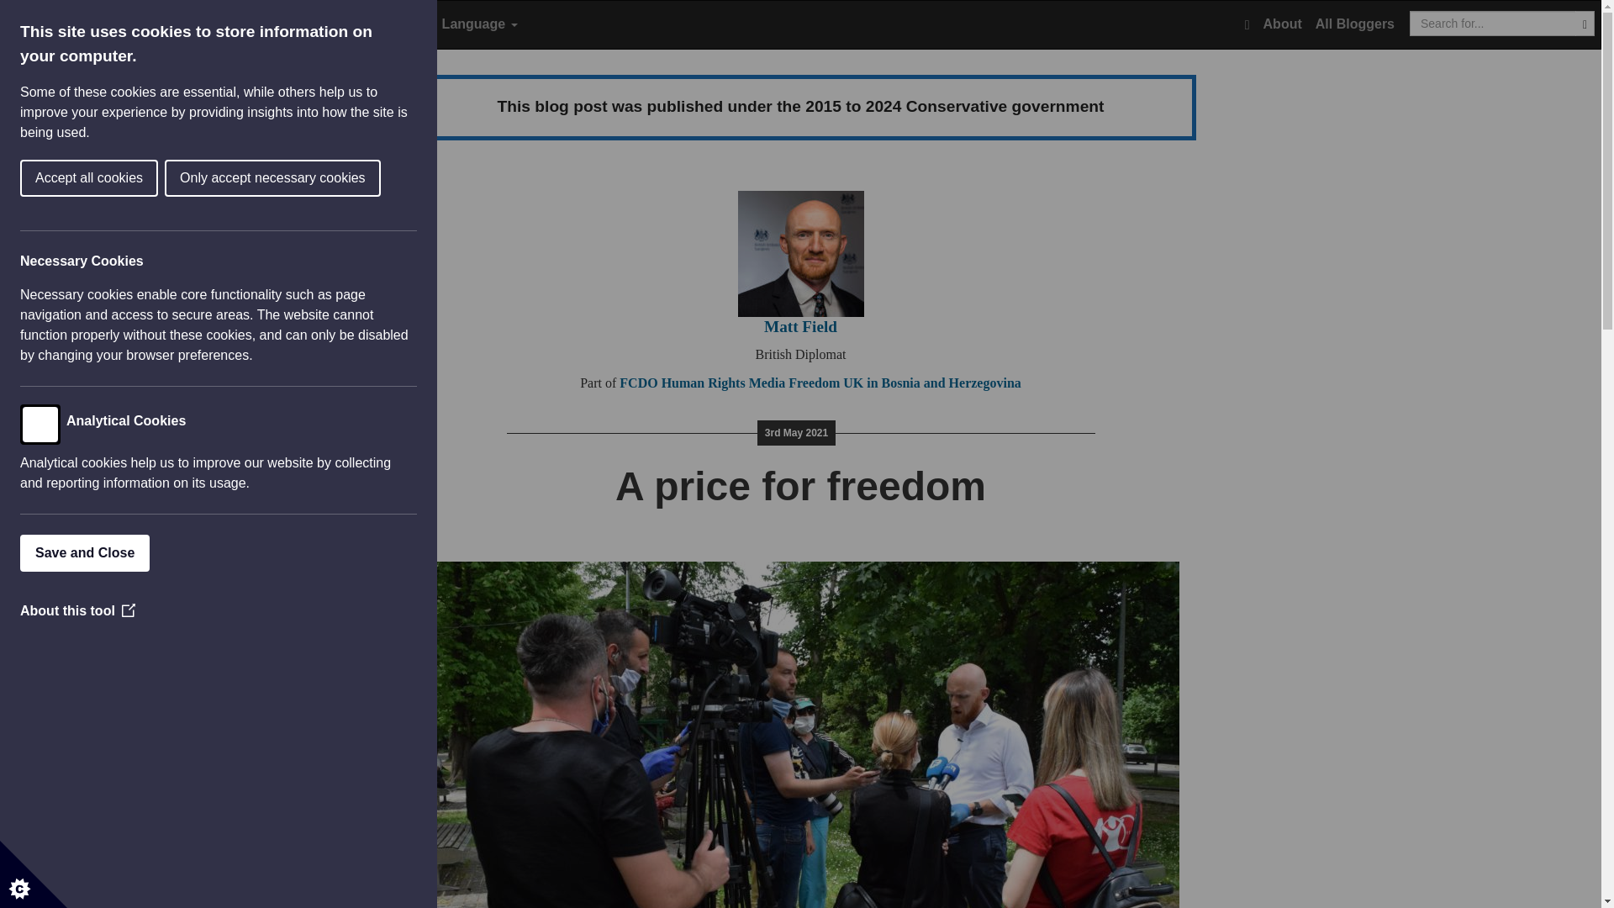 This screenshot has height=908, width=1614. Describe the element at coordinates (1283, 24) in the screenshot. I see `About` at that location.